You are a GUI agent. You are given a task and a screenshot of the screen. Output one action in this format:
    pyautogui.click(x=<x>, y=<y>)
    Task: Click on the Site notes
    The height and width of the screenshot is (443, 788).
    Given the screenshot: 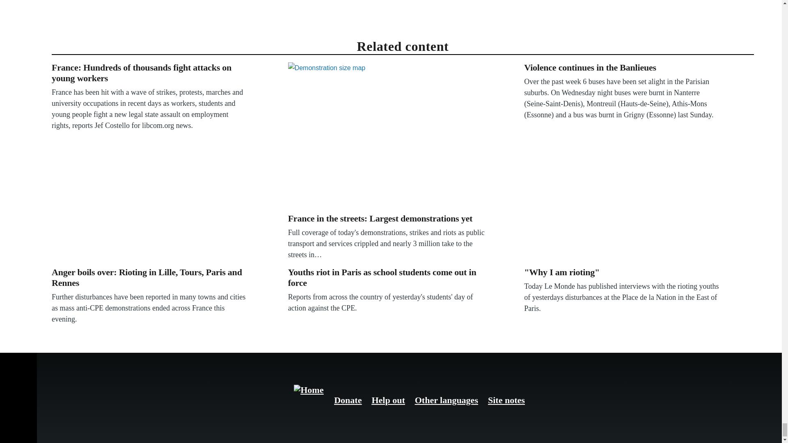 What is the action you would take?
    pyautogui.click(x=506, y=400)
    